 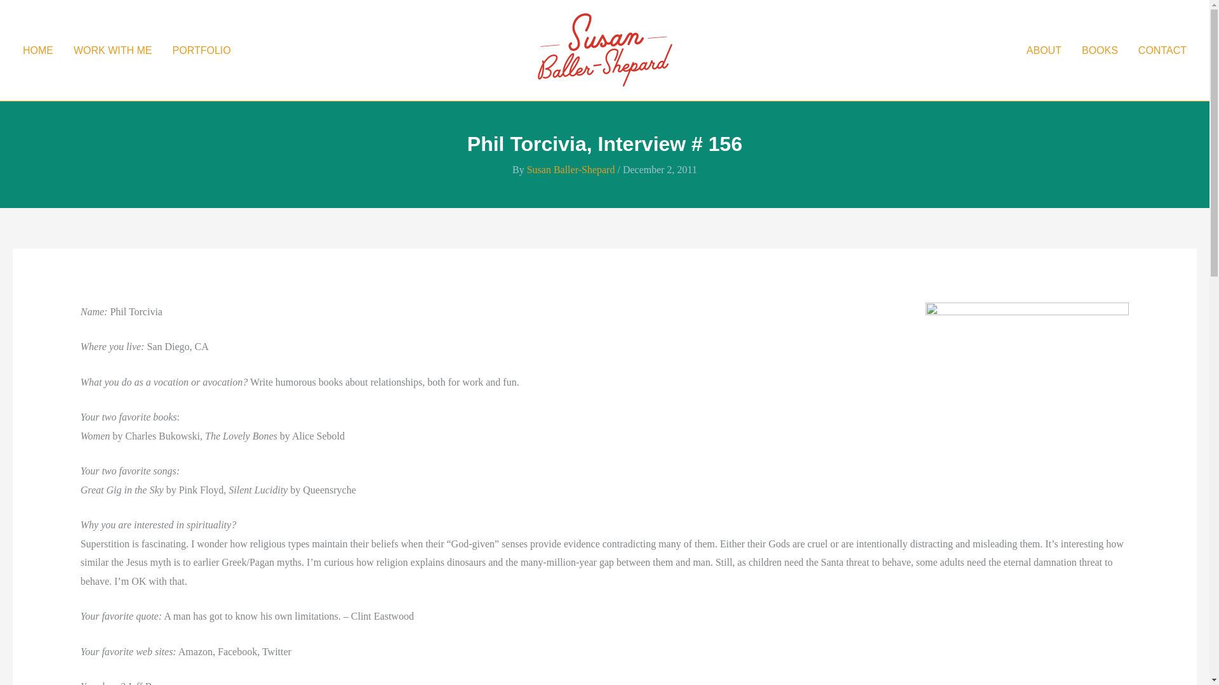 I want to click on Susan Baller-Shepard, so click(x=572, y=170).